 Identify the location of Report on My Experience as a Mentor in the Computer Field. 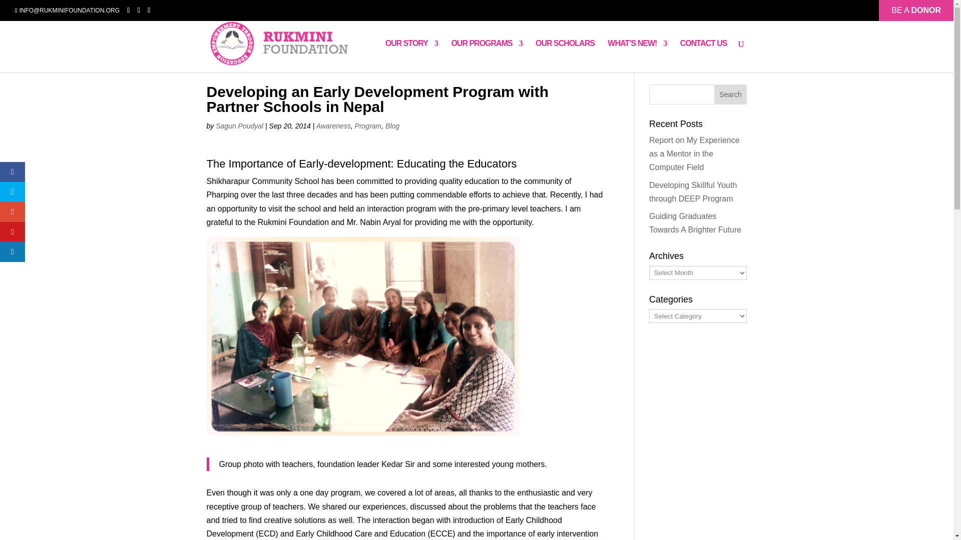
(695, 154).